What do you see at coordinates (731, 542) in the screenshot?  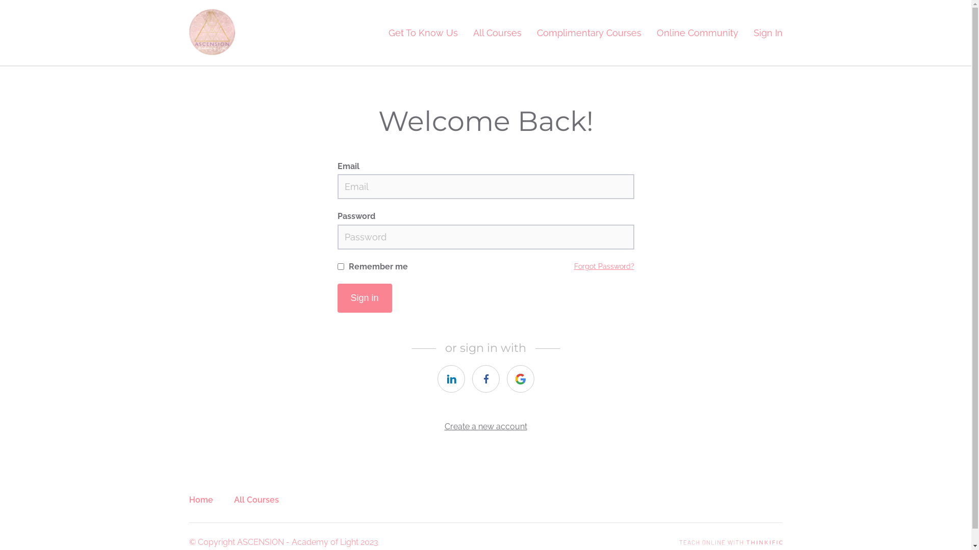 I see `Teach online with Thinkific
Open in a new window` at bounding box center [731, 542].